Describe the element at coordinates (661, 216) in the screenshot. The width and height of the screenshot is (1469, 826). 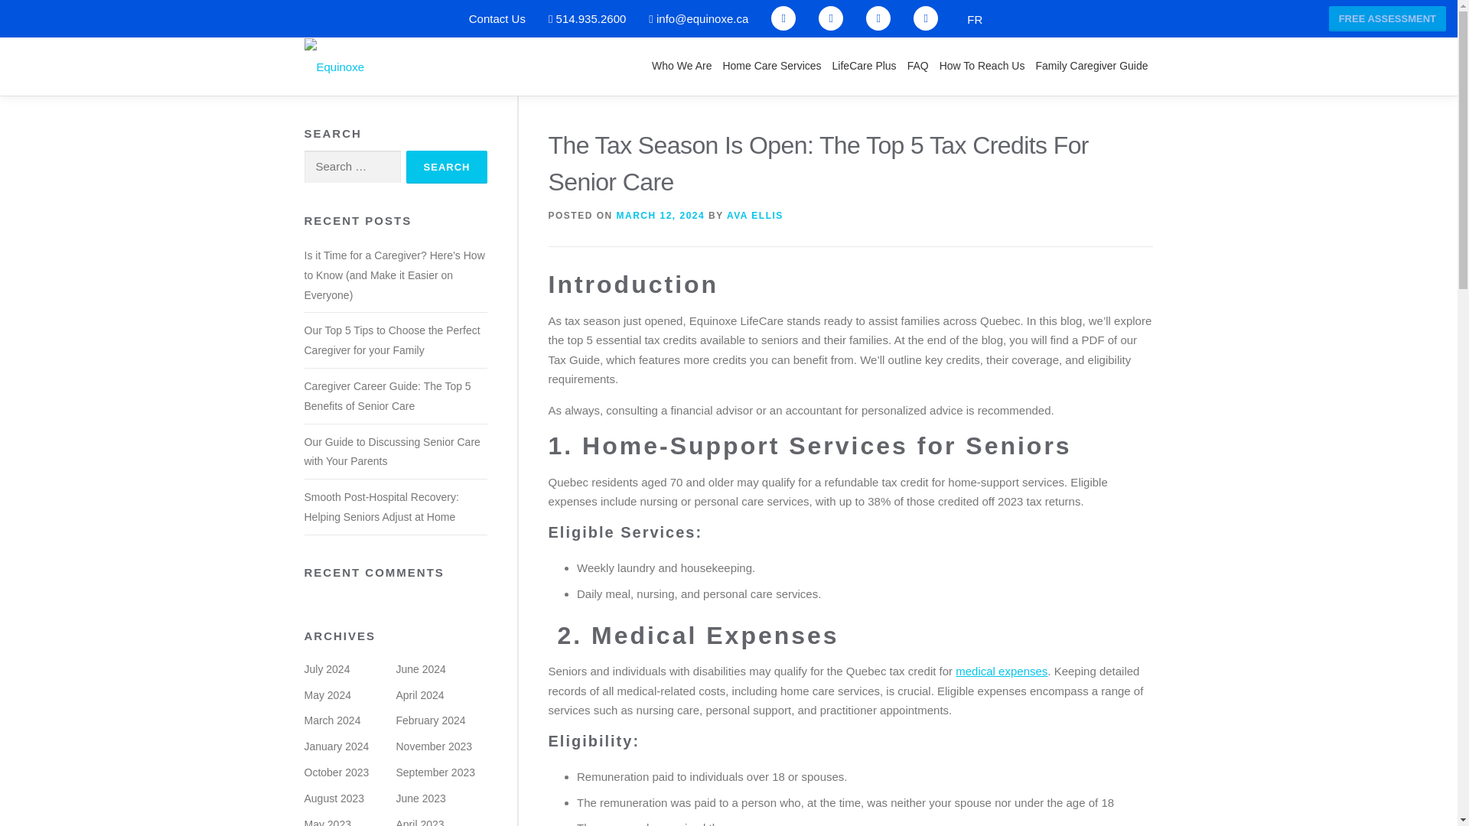
I see `MARCH 12, 2024` at that location.